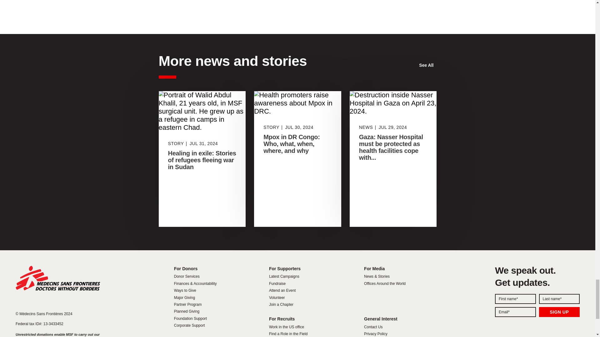  Describe the element at coordinates (559, 312) in the screenshot. I see `op` at that location.